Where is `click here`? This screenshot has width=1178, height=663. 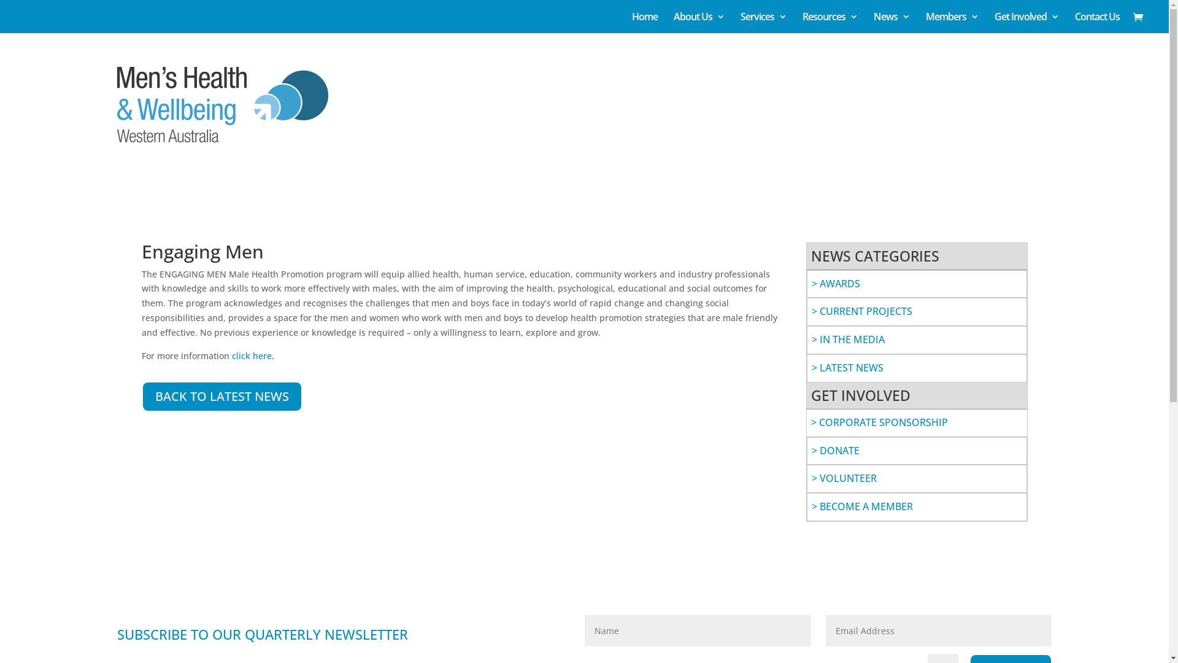
click here is located at coordinates (252, 356).